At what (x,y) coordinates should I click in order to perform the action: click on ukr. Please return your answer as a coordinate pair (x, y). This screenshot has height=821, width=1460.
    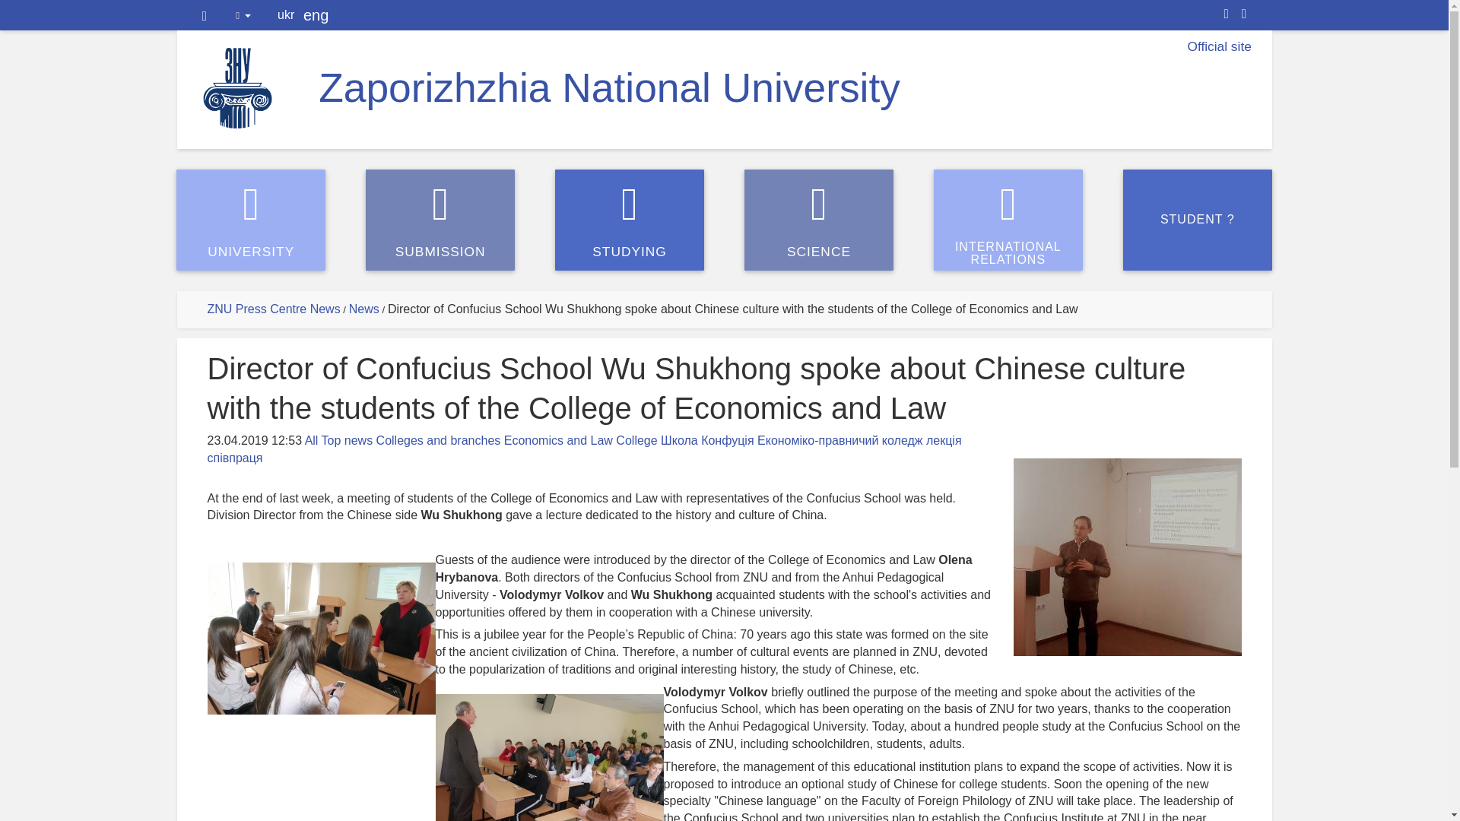
    Looking at the image, I should click on (286, 15).